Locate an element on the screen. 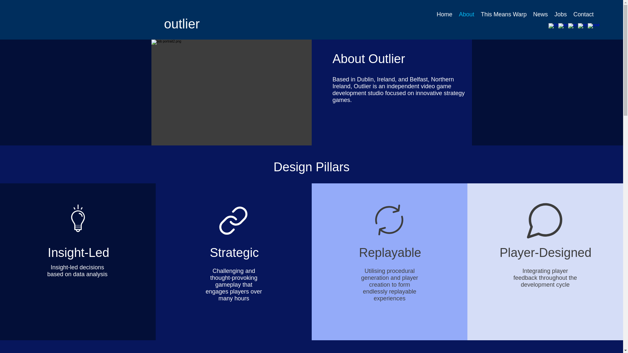 This screenshot has width=628, height=353. About is located at coordinates (466, 14).